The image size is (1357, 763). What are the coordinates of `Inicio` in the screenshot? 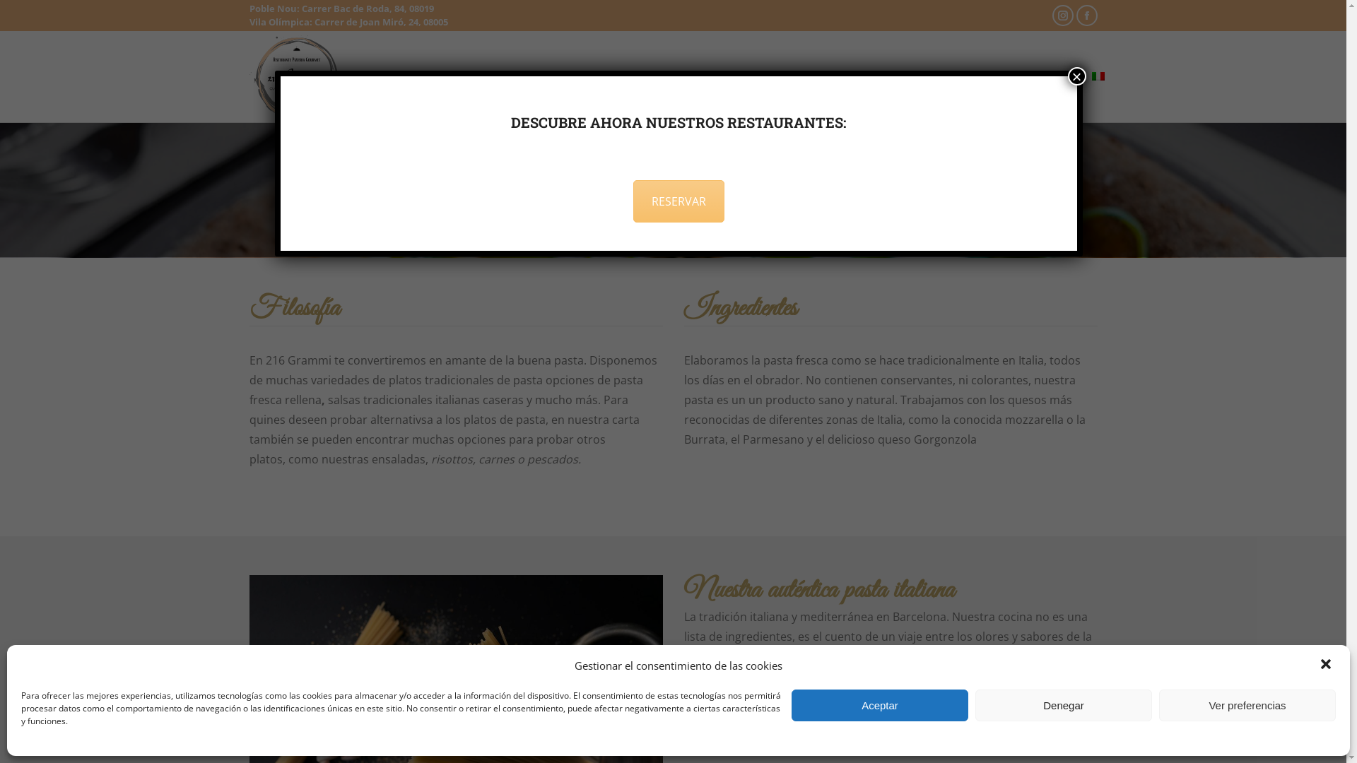 It's located at (609, 201).